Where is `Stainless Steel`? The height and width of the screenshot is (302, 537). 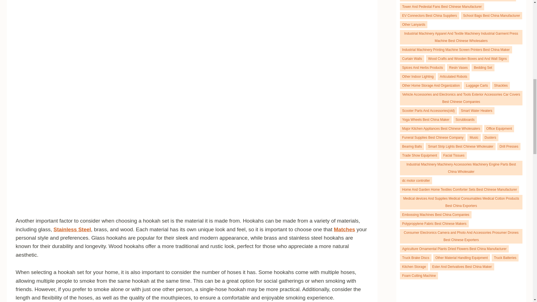 Stainless Steel is located at coordinates (72, 229).